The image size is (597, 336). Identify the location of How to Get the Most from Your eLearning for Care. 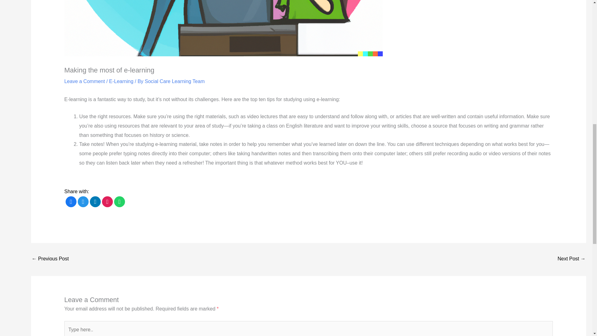
(50, 259).